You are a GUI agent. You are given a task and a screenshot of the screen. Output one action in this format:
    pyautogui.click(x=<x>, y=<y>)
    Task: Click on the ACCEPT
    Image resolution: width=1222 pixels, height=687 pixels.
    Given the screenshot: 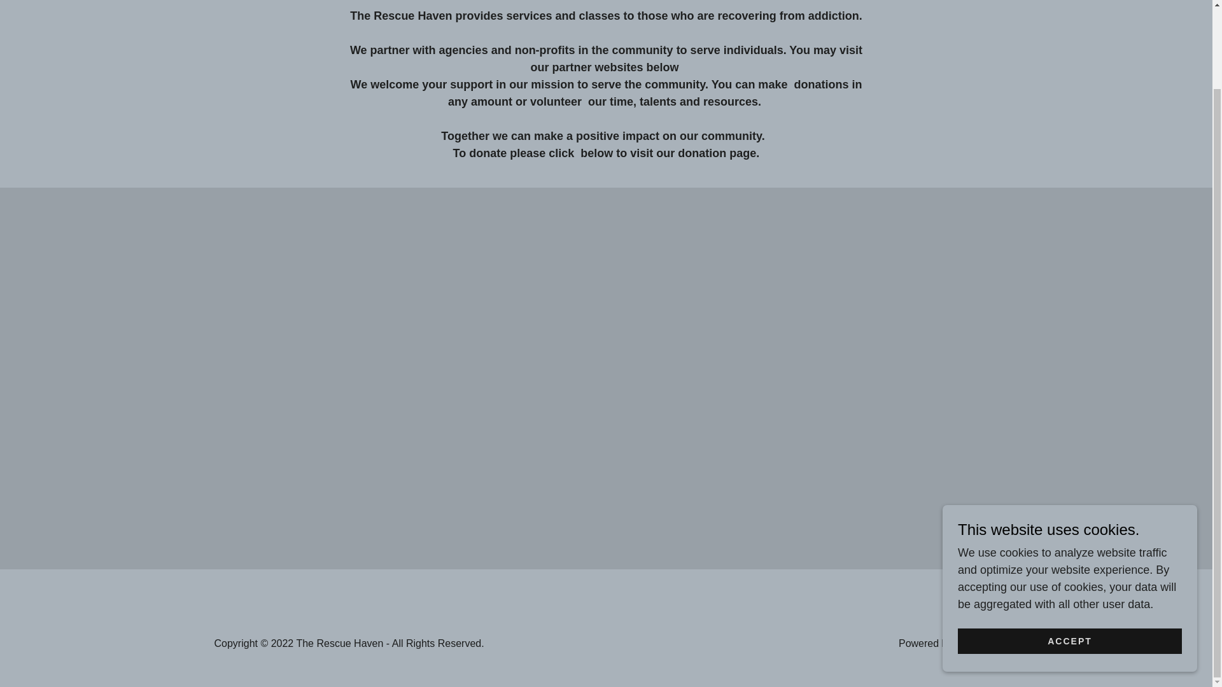 What is the action you would take?
    pyautogui.click(x=1069, y=548)
    